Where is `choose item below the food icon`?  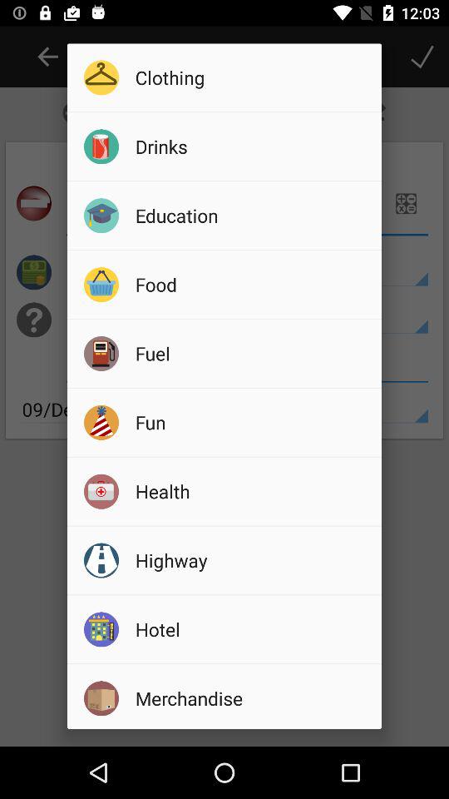
choose item below the food icon is located at coordinates (253, 353).